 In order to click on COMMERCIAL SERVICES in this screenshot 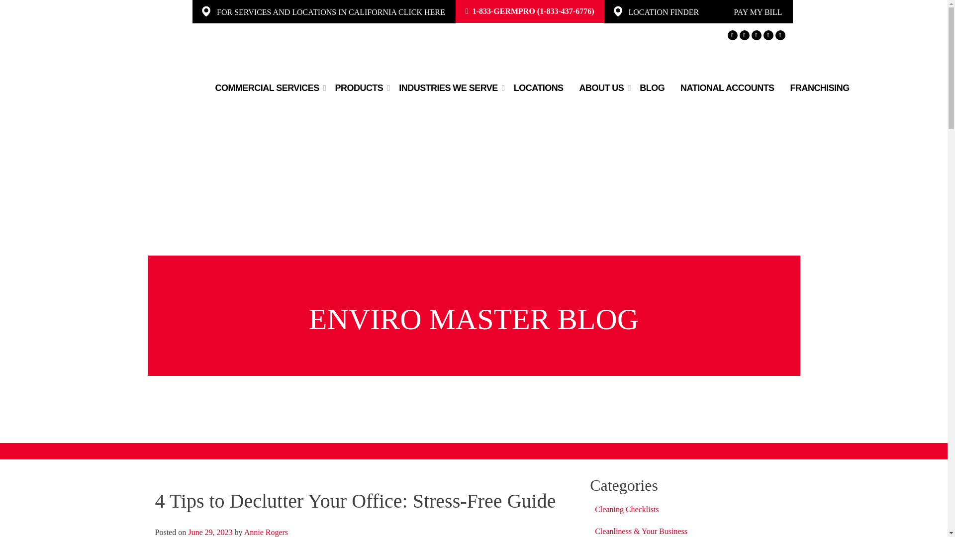, I will do `click(267, 89)`.